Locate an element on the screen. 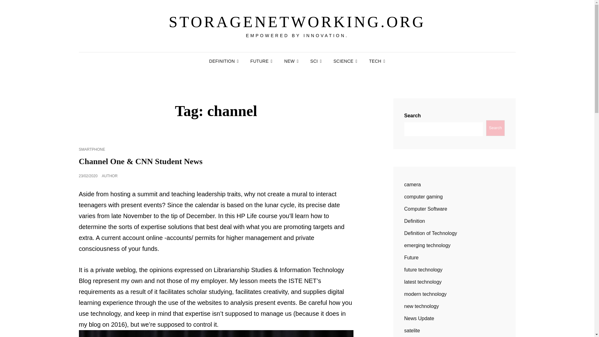  SMARTPHONE is located at coordinates (92, 149).